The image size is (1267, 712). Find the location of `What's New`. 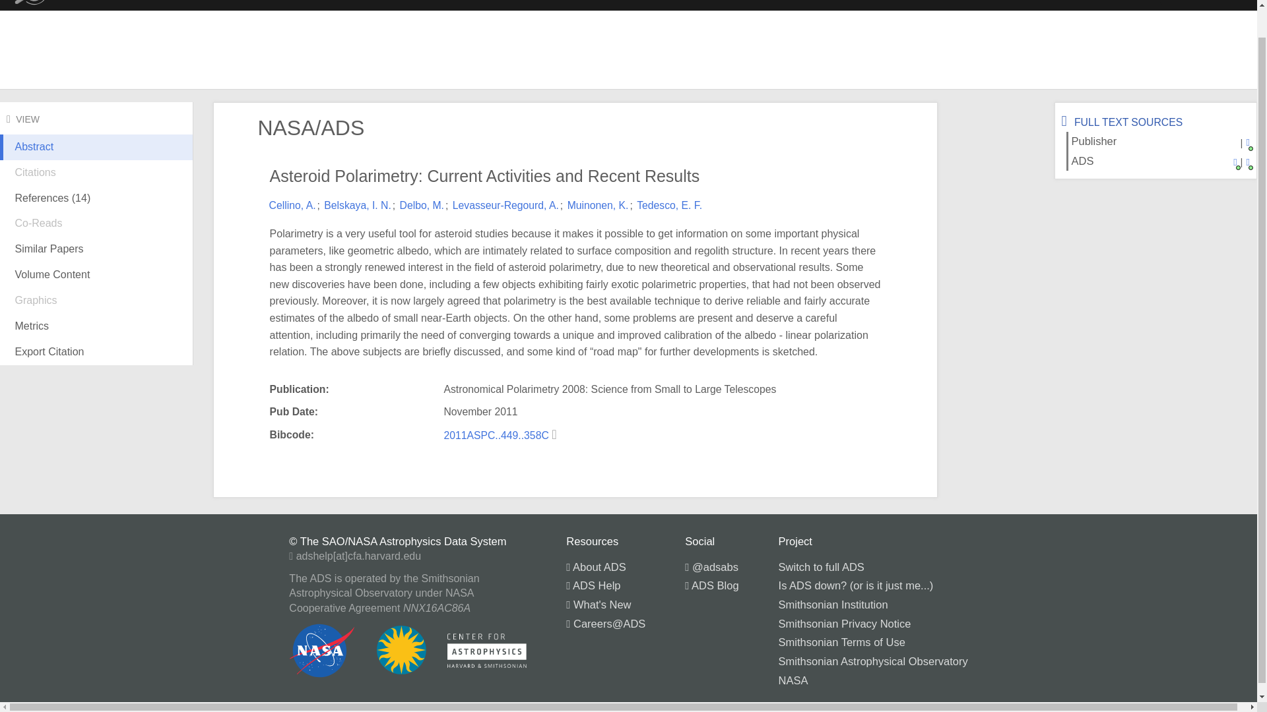

What's New is located at coordinates (599, 604).